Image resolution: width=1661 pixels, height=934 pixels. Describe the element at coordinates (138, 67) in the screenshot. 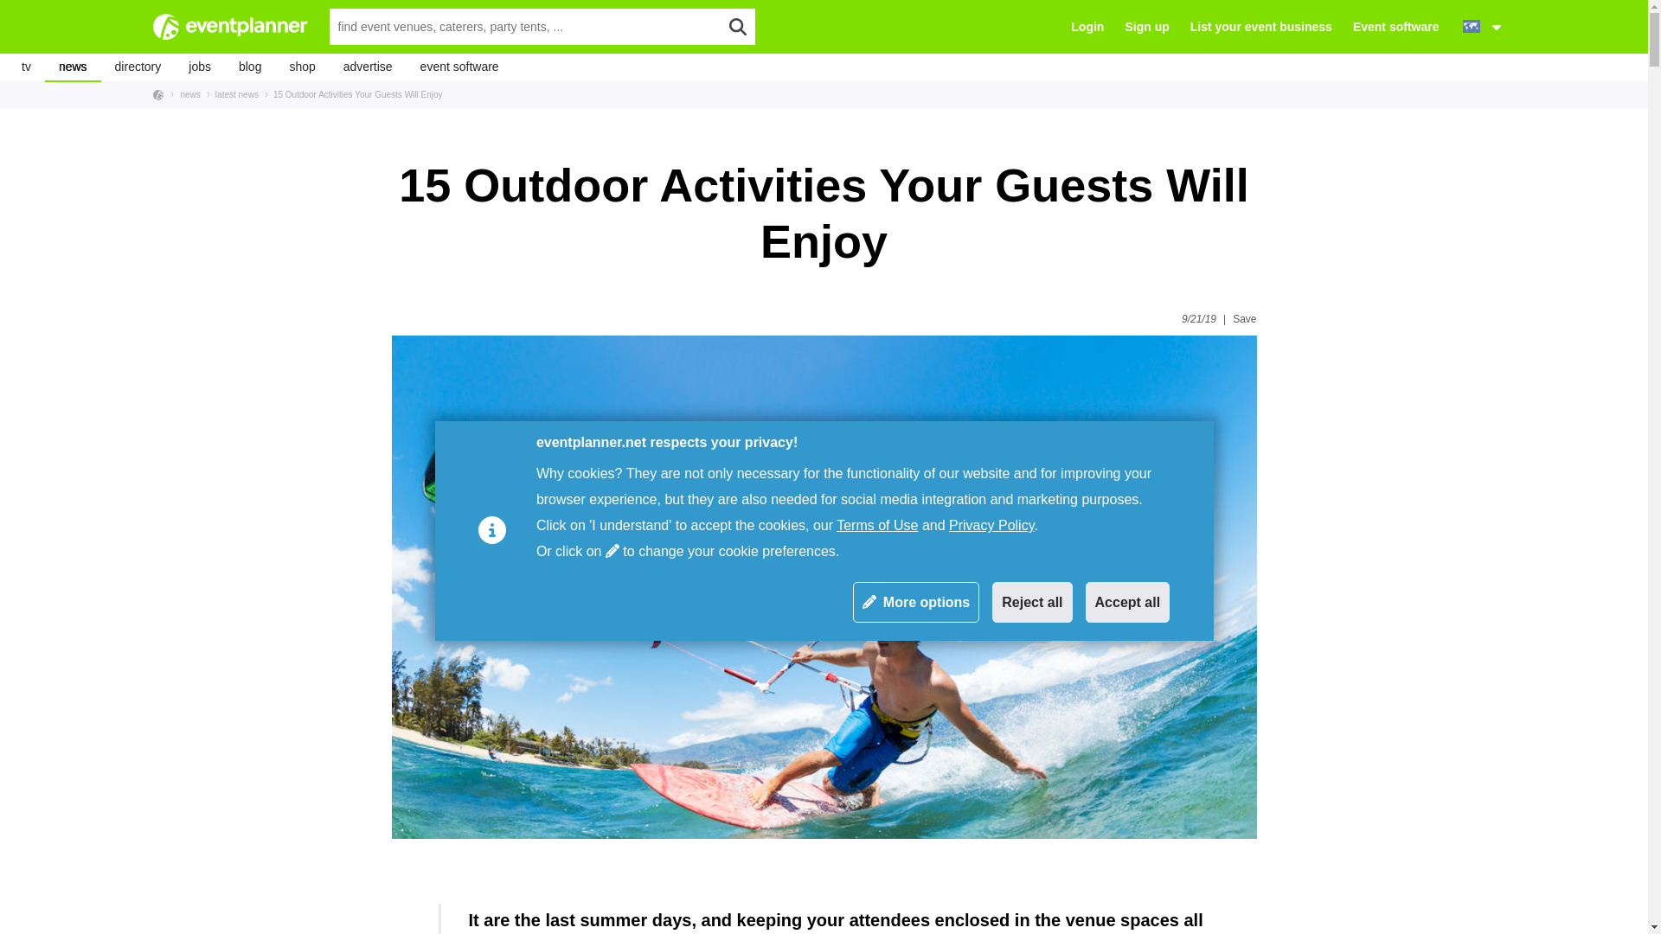

I see `directory` at that location.